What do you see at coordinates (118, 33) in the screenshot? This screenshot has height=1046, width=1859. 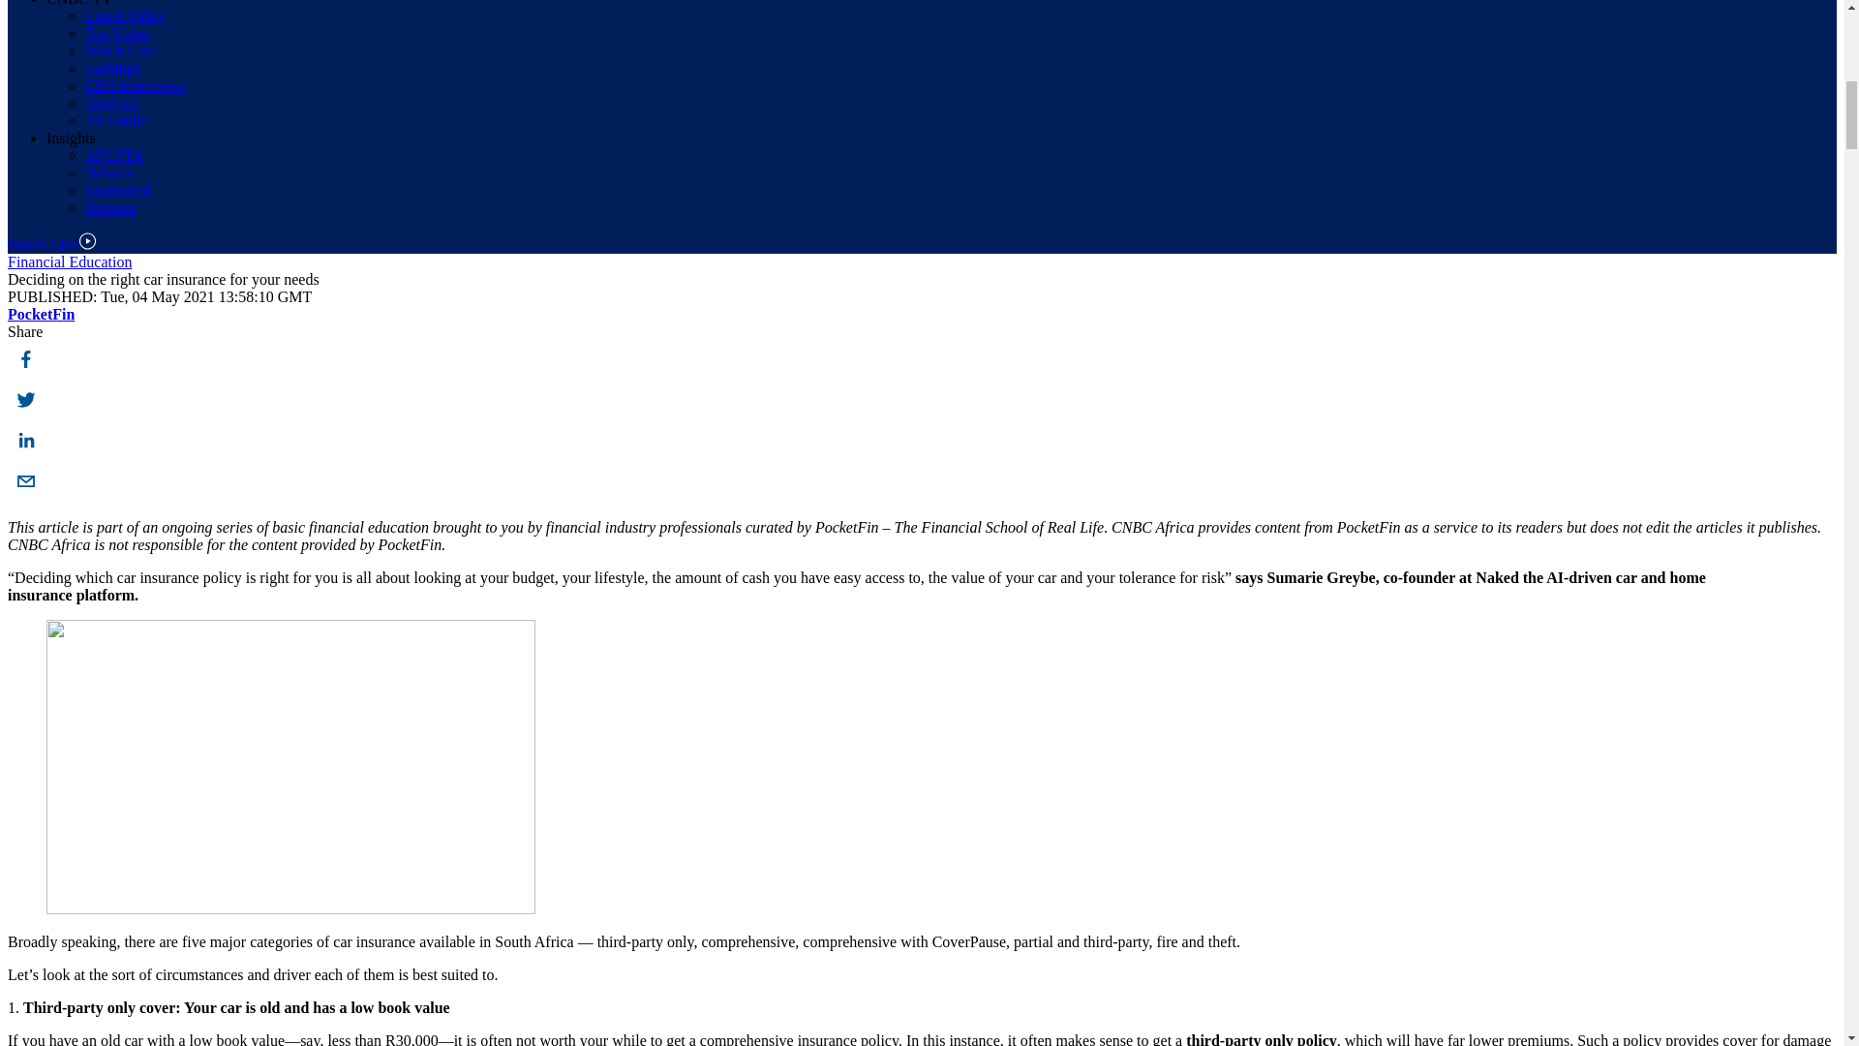 I see `Top Video` at bounding box center [118, 33].